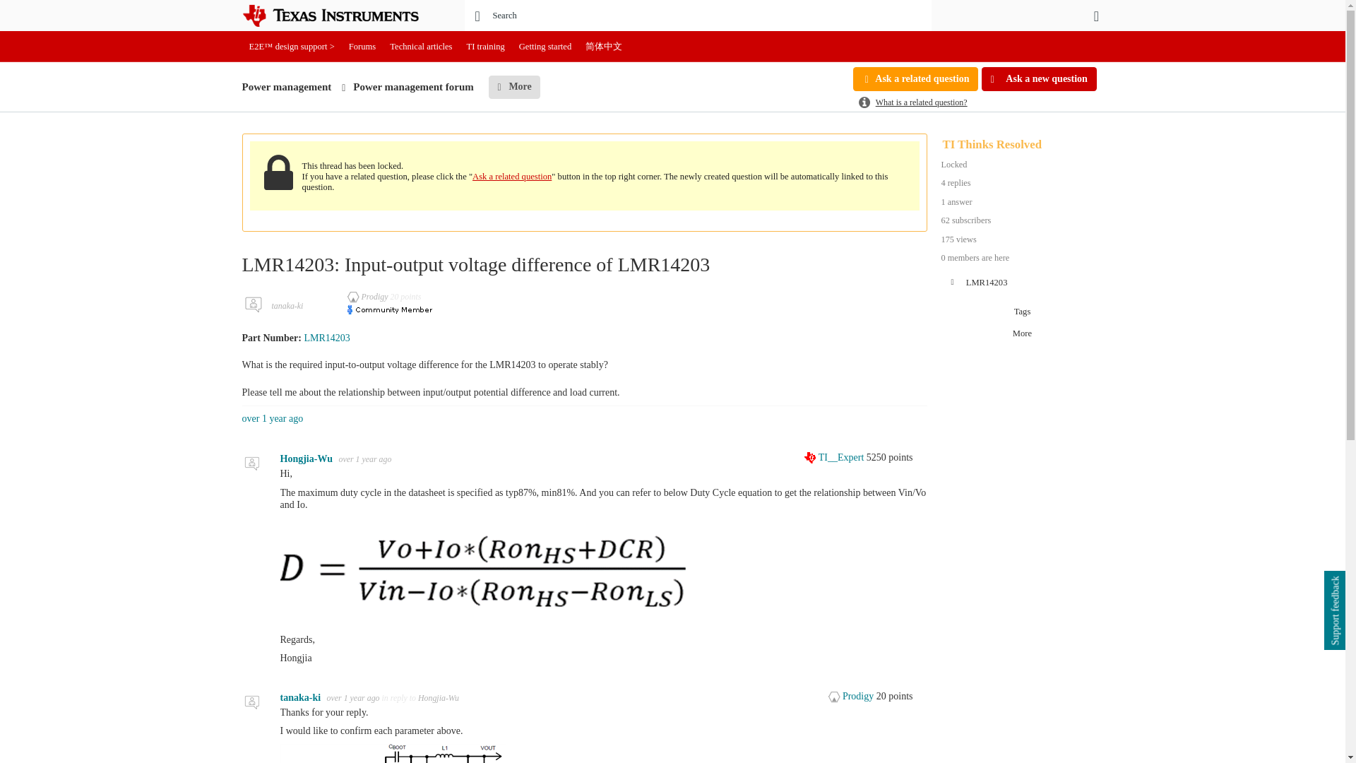  Describe the element at coordinates (362, 47) in the screenshot. I see `Forums` at that location.